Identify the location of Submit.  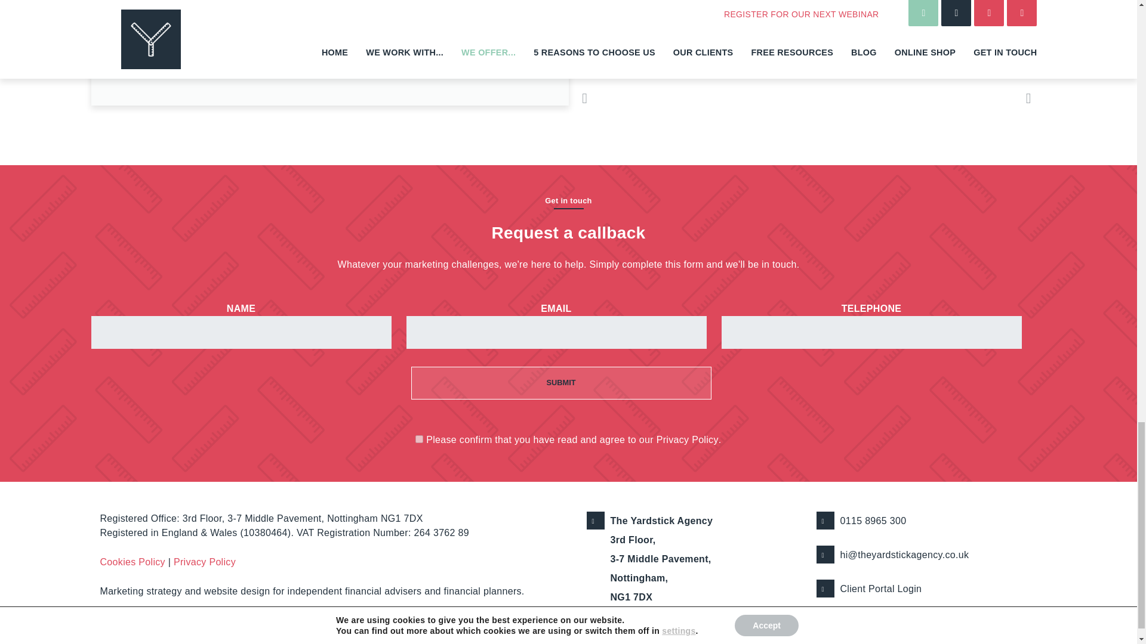
(560, 383).